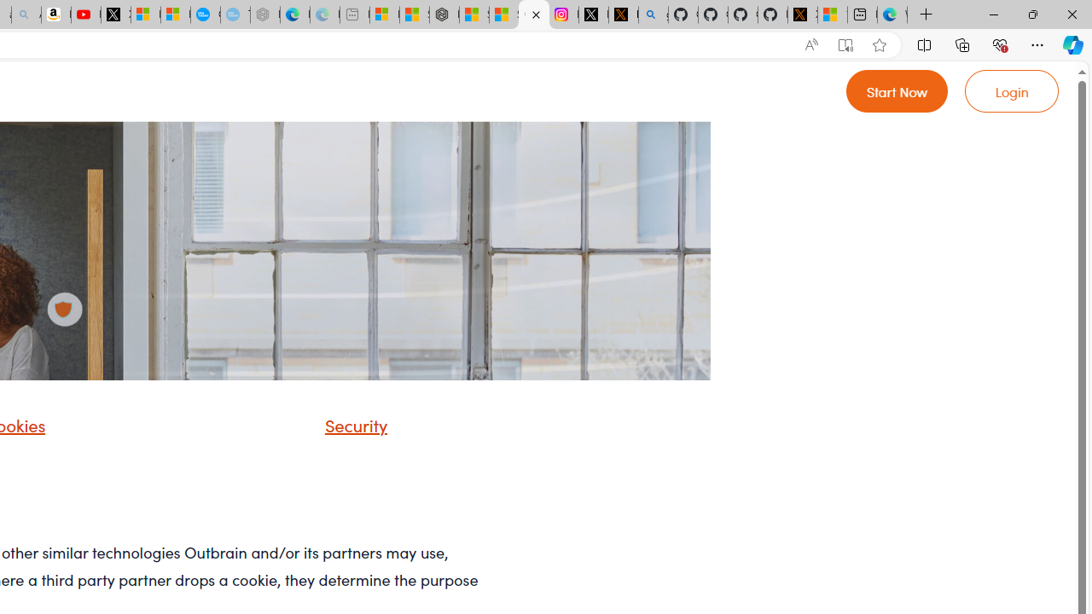 This screenshot has height=614, width=1092. I want to click on Nordace - Duffels, so click(444, 15).